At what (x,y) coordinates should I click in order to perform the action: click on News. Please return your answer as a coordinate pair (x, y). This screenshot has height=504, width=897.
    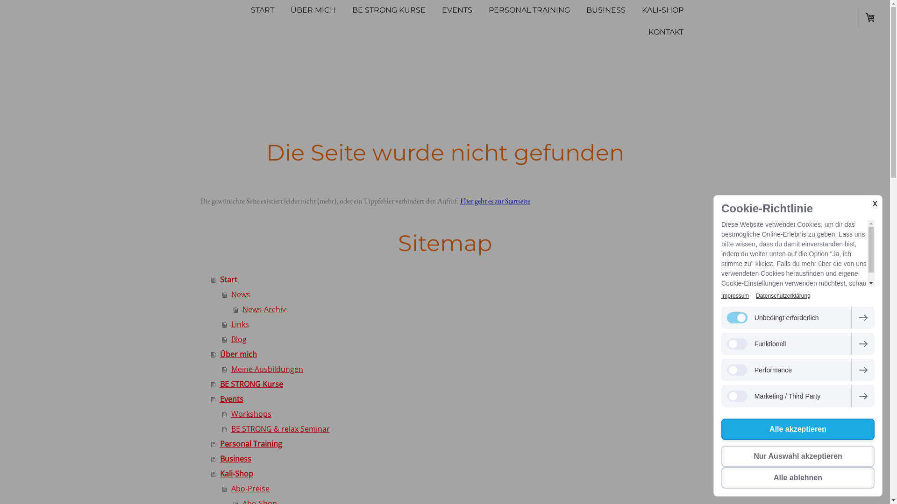
    Looking at the image, I should click on (456, 294).